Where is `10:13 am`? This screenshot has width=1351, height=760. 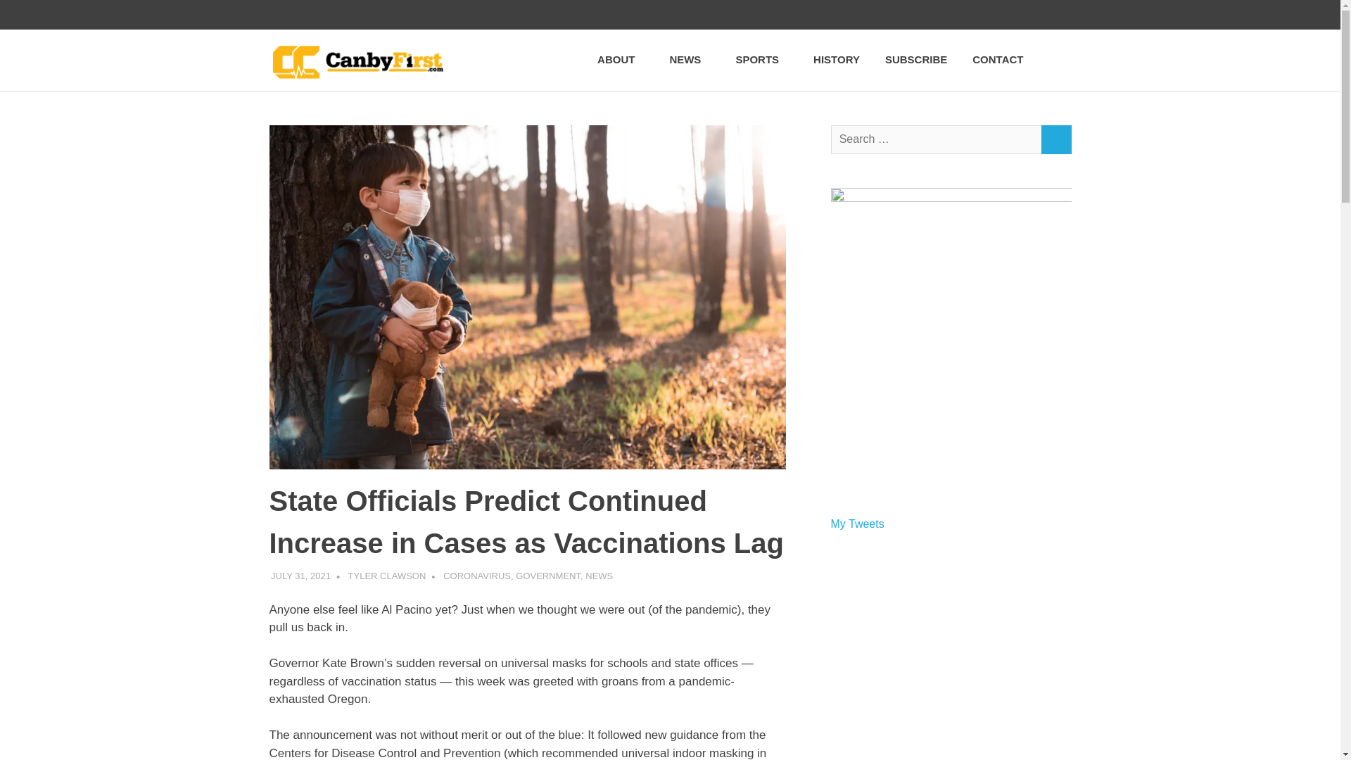 10:13 am is located at coordinates (301, 576).